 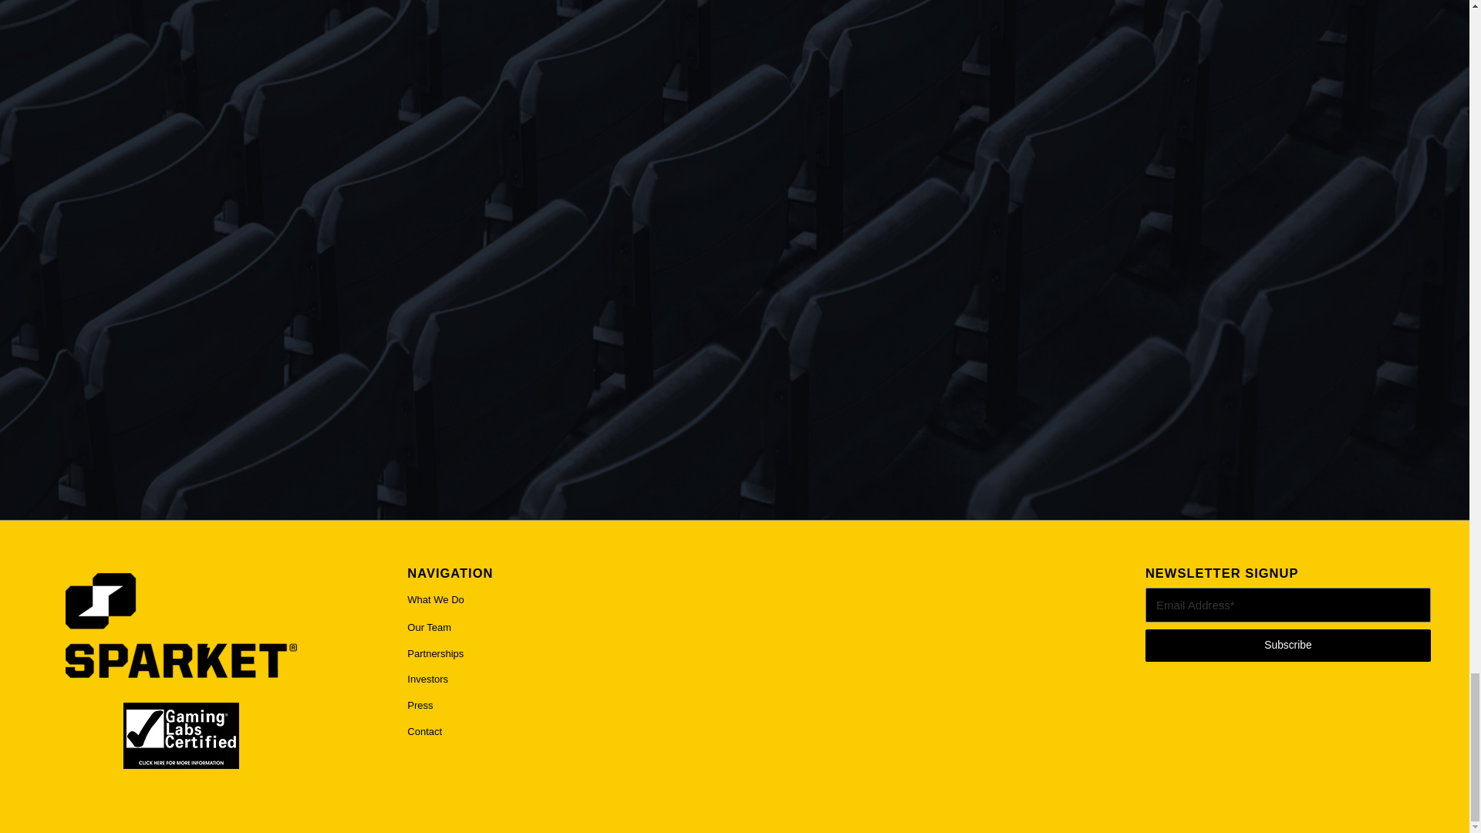 What do you see at coordinates (550, 628) in the screenshot?
I see `Our Team` at bounding box center [550, 628].